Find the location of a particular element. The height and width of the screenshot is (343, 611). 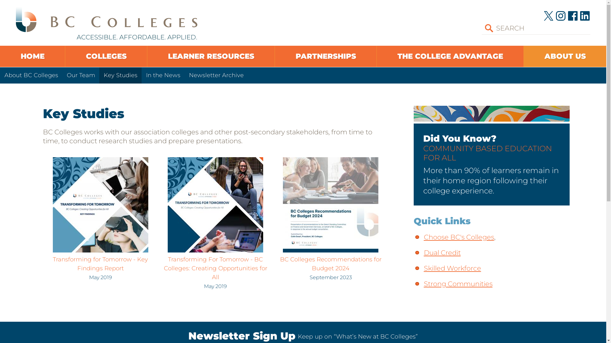

LEARNER RESOURCES is located at coordinates (211, 57).